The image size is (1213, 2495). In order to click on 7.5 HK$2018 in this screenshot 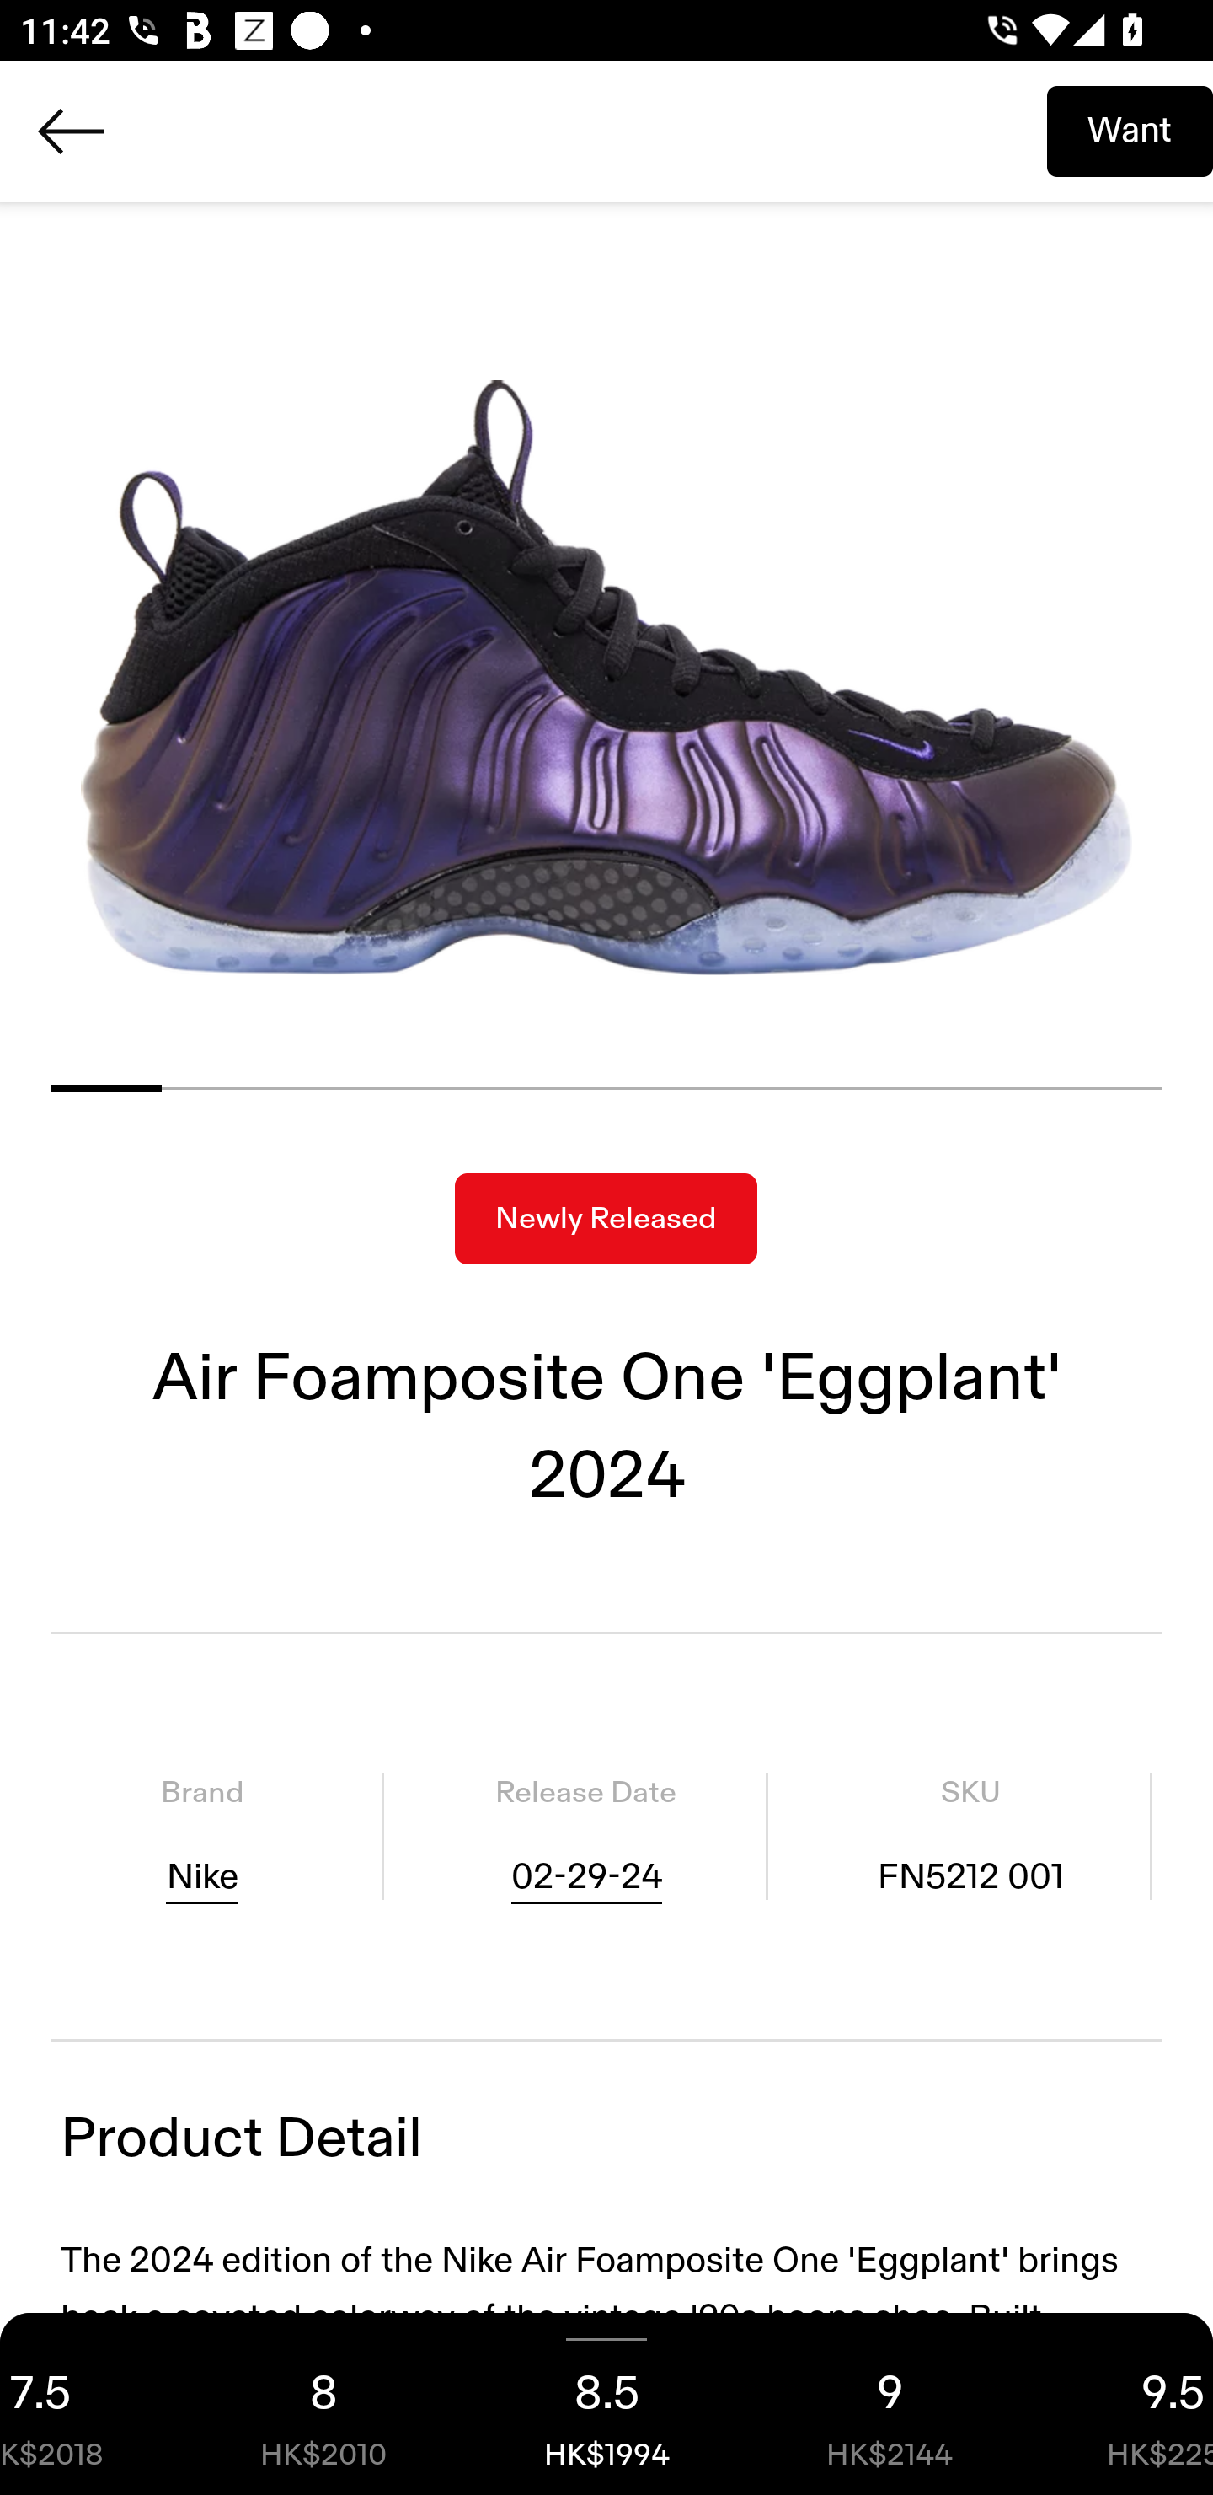, I will do `click(91, 2404)`.